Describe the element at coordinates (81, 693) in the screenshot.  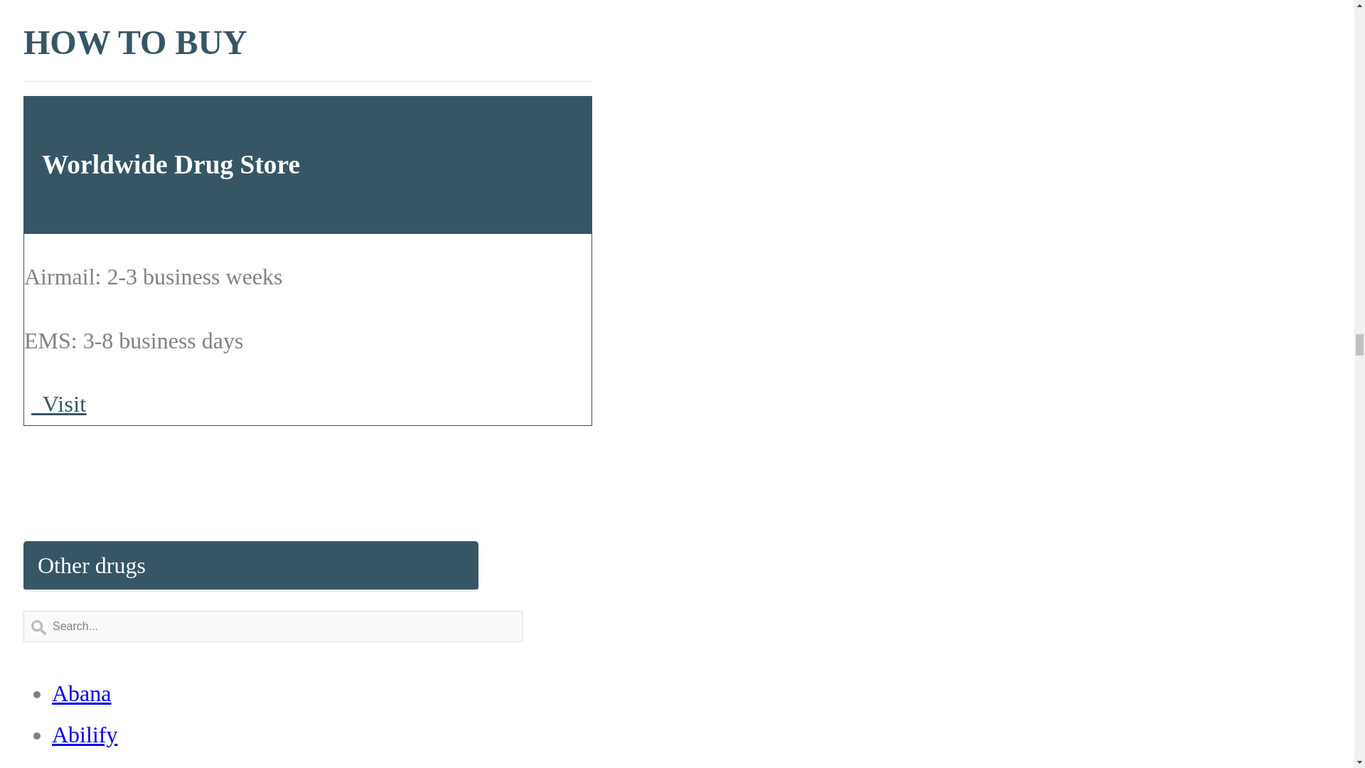
I see `Abana` at that location.